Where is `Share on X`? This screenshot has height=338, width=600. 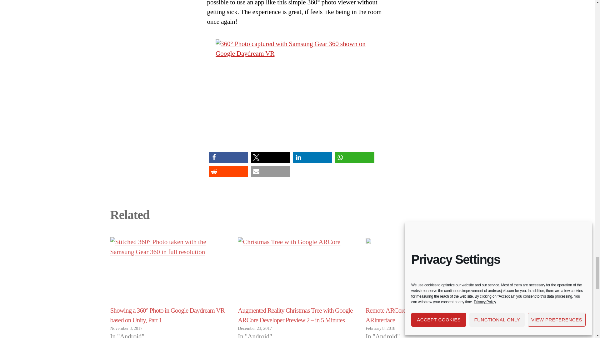 Share on X is located at coordinates (270, 157).